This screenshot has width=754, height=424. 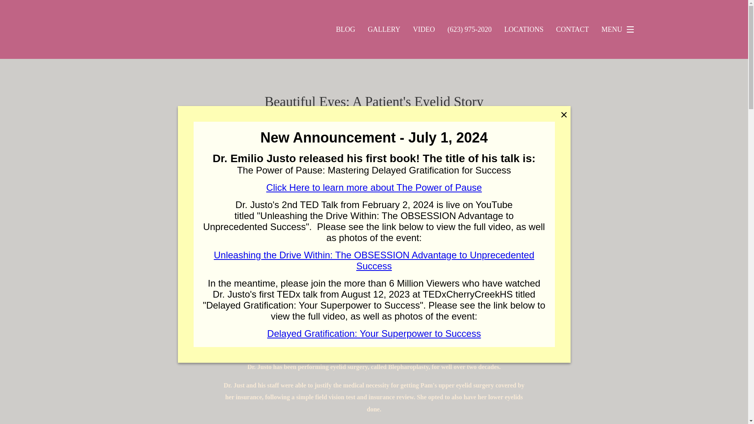 I want to click on Click Here to learn more about The Power of Pause, so click(x=374, y=188).